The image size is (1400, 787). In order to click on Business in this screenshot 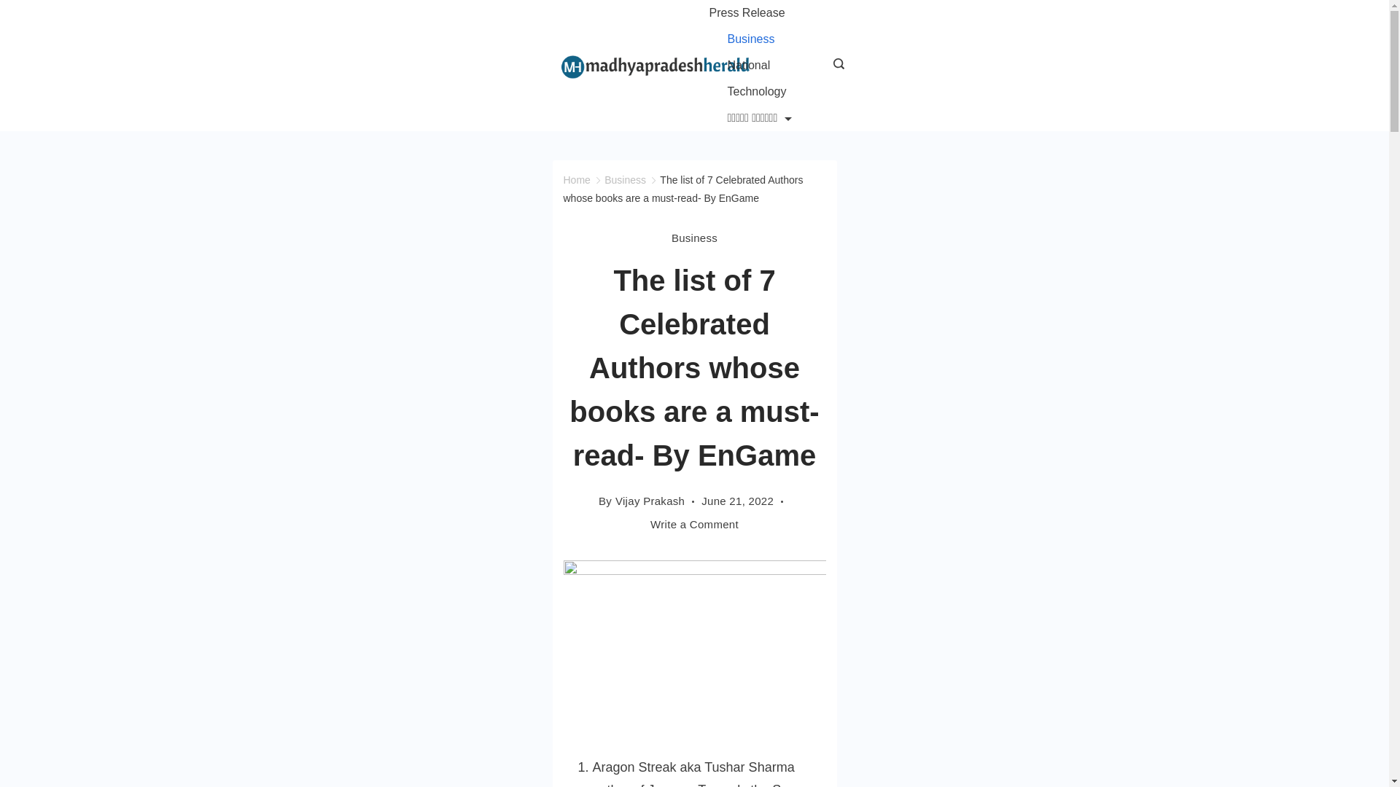, I will do `click(750, 39)`.